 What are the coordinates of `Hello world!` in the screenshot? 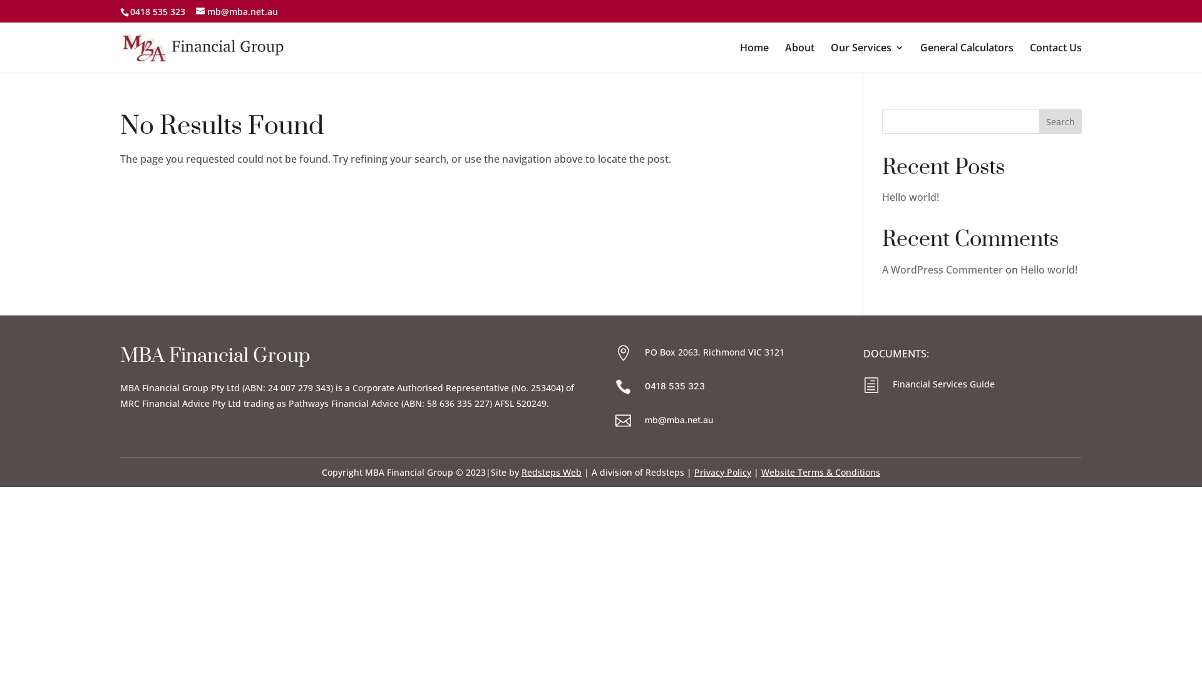 It's located at (910, 197).